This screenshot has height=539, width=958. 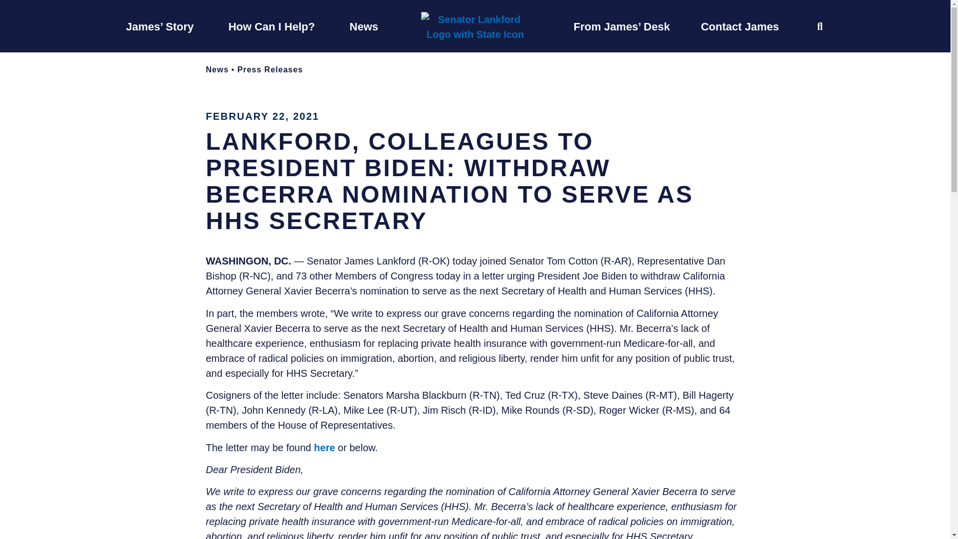 I want to click on News, so click(x=217, y=69).